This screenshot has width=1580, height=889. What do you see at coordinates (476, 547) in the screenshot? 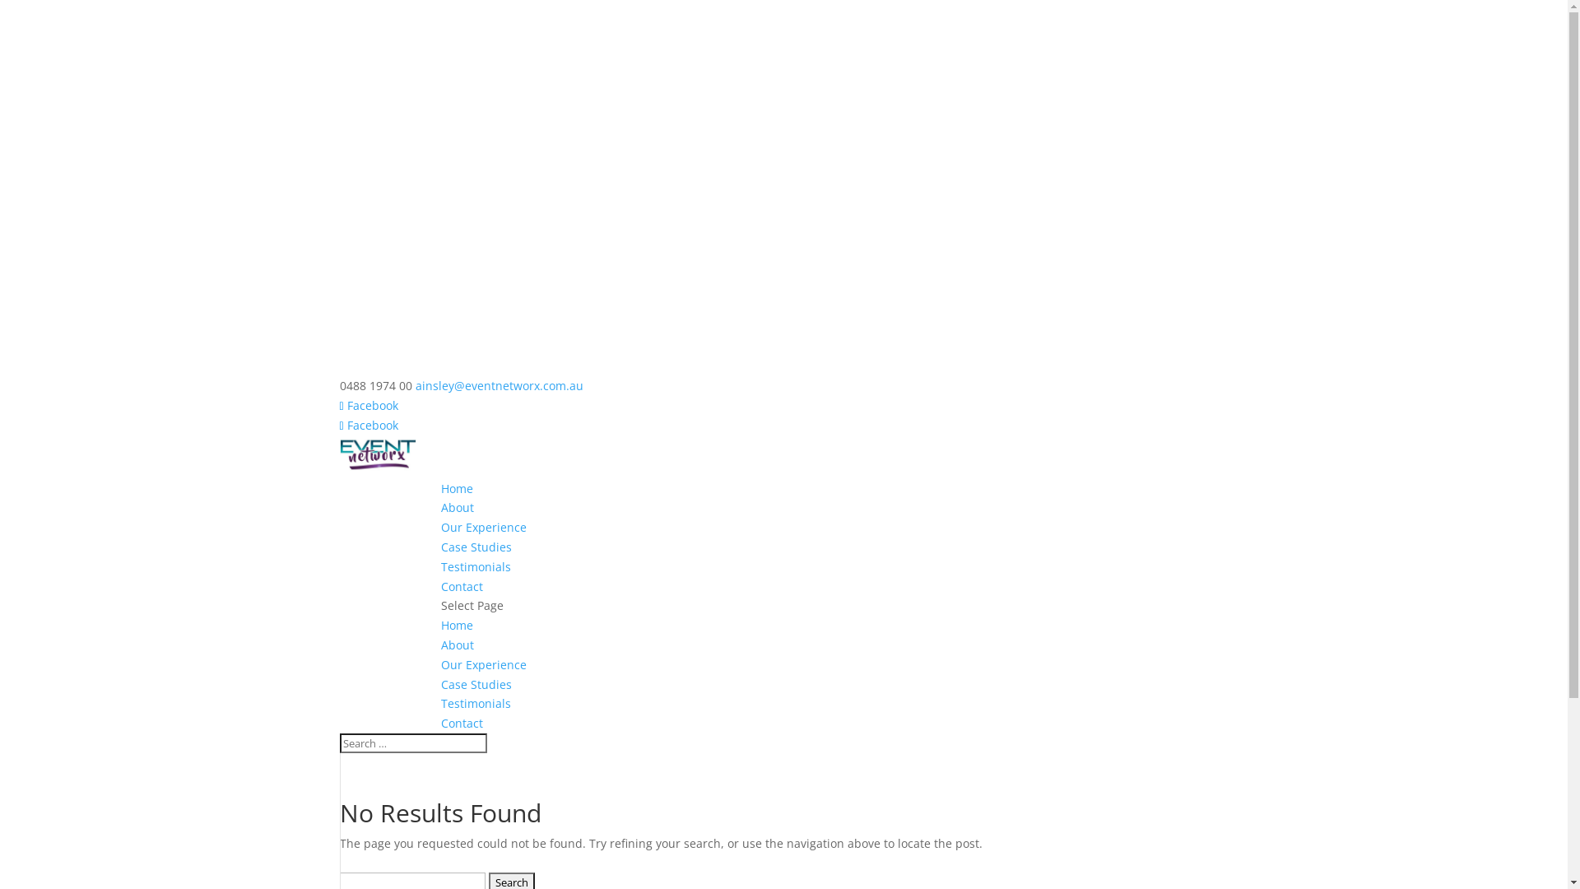
I see `Case Studies` at bounding box center [476, 547].